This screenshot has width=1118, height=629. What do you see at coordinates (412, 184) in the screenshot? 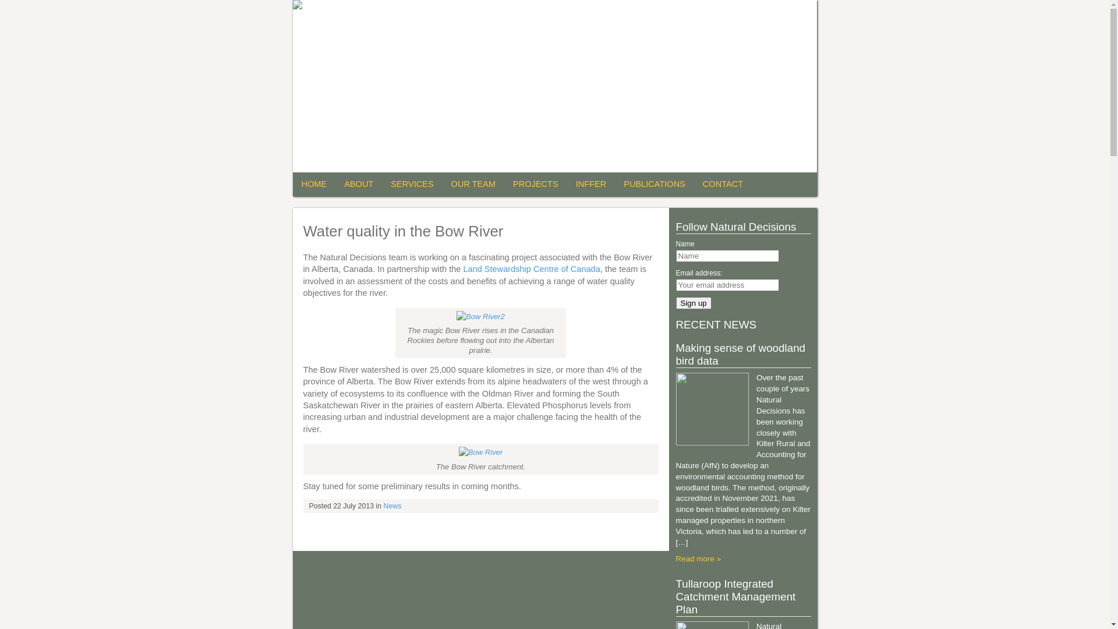
I see `SERVICES` at bounding box center [412, 184].